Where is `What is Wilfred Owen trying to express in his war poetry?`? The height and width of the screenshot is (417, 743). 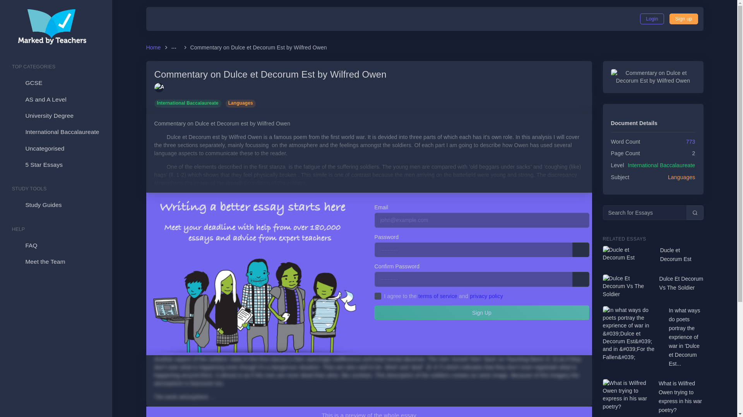 What is Wilfred Owen trying to express in his war poetry? is located at coordinates (681, 397).